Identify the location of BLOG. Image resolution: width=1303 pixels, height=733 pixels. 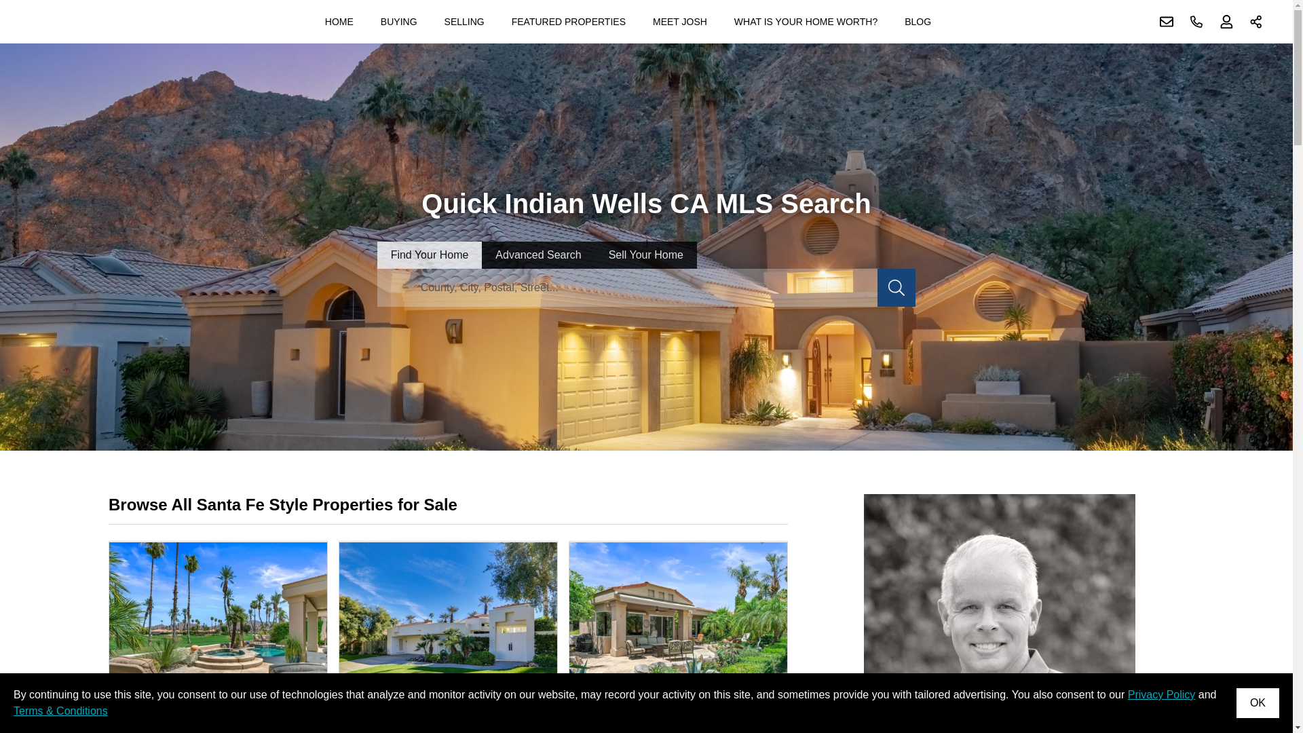
(918, 22).